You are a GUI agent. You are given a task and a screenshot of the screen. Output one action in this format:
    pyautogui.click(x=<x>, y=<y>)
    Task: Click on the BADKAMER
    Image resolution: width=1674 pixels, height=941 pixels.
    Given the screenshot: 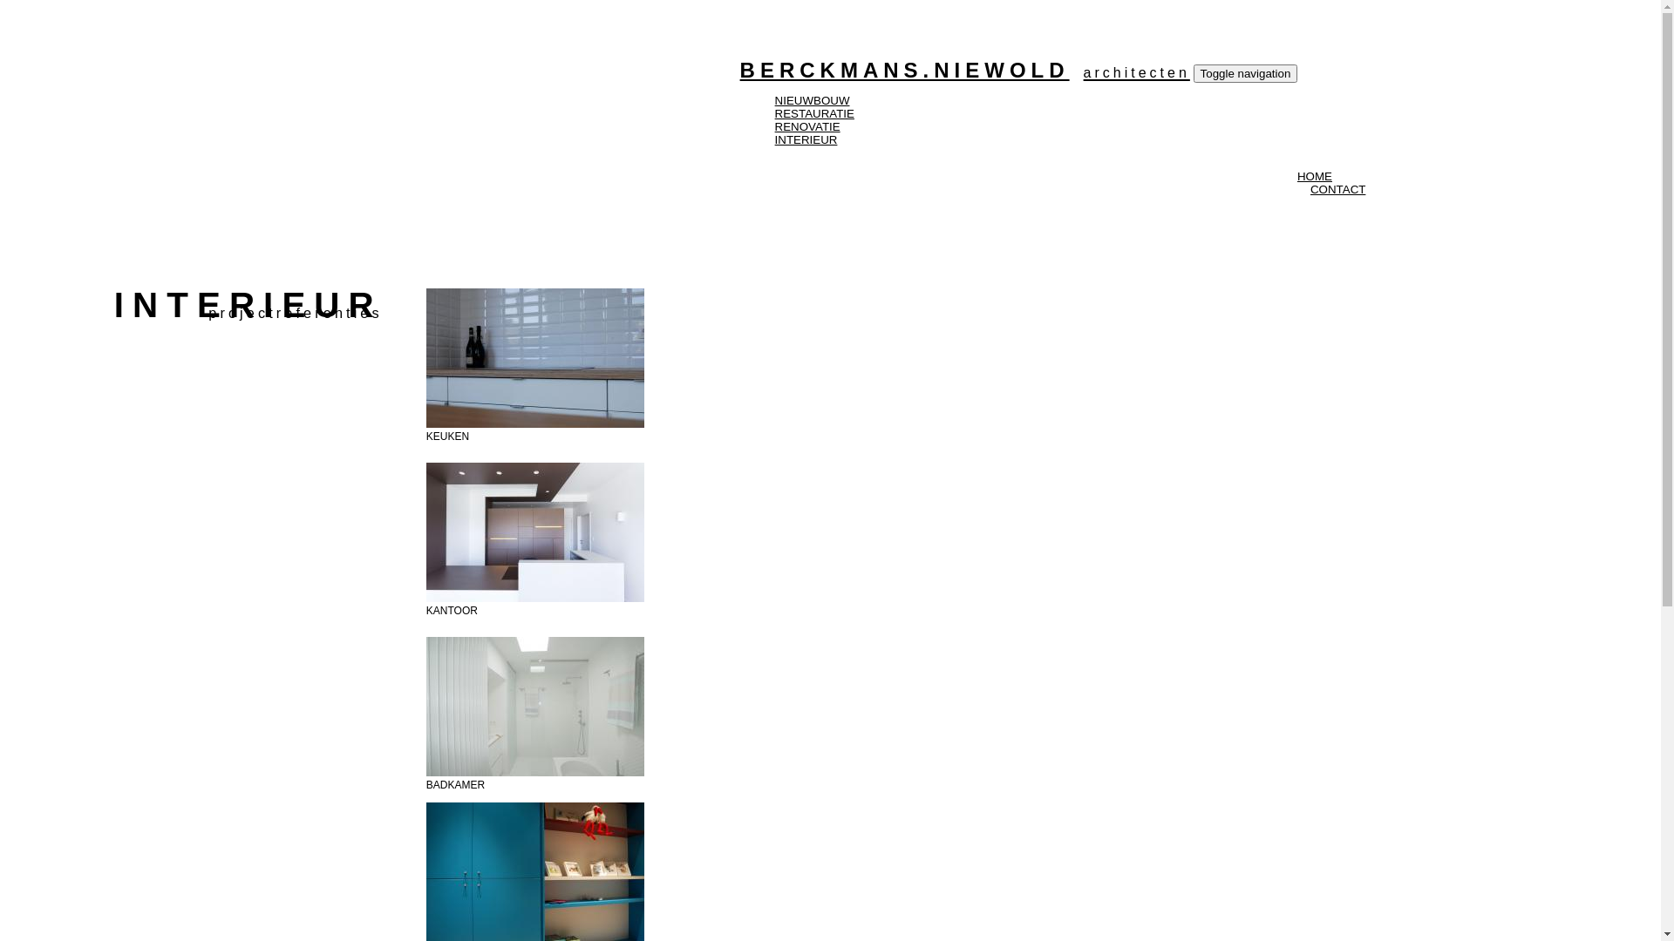 What is the action you would take?
    pyautogui.click(x=455, y=784)
    